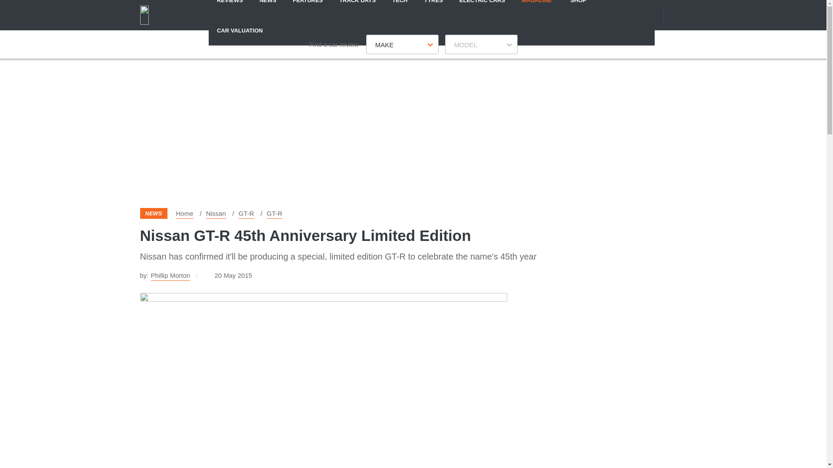 The width and height of the screenshot is (833, 468). Describe the element at coordinates (268, 7) in the screenshot. I see `NEWS` at that location.